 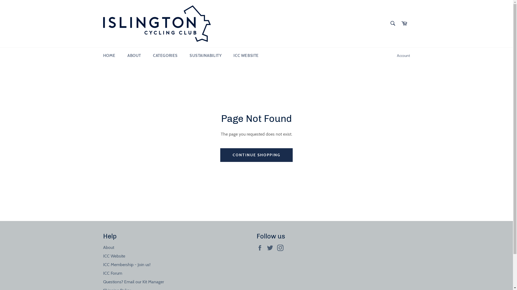 I want to click on Facebook, so click(x=261, y=248).